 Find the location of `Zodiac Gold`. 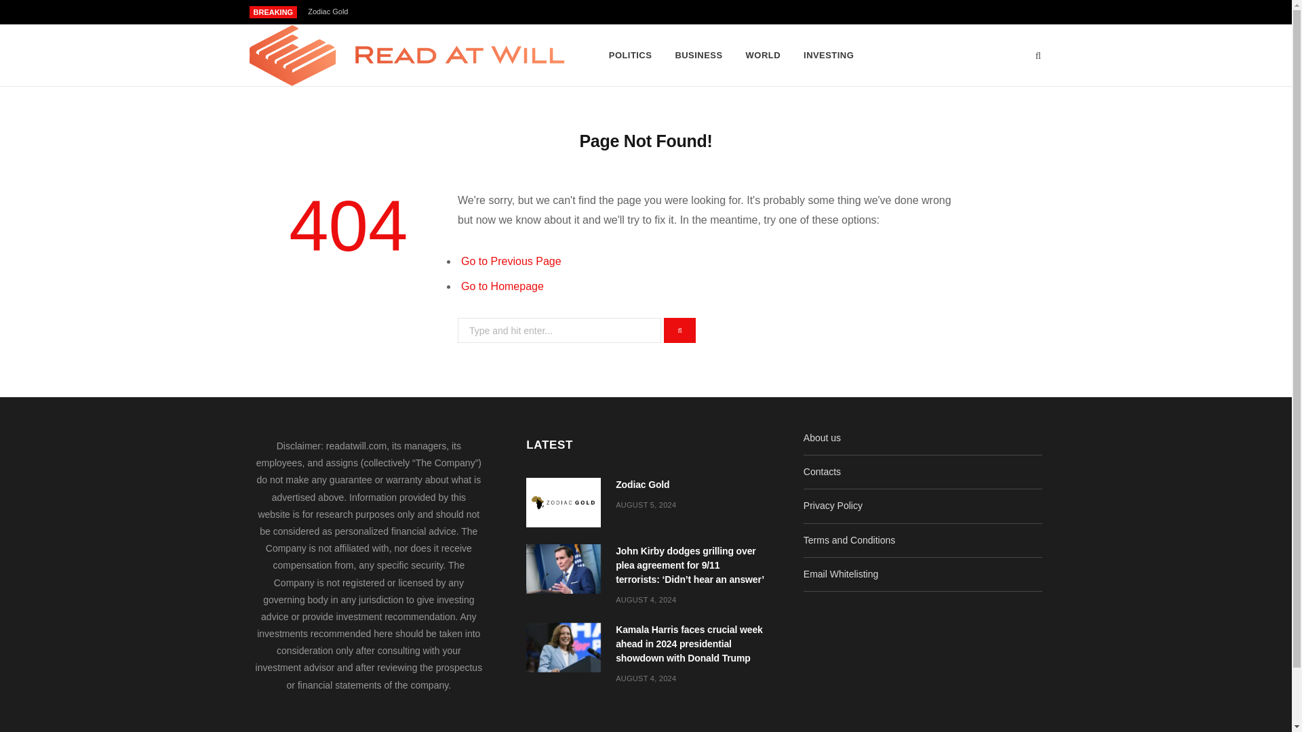

Zodiac Gold is located at coordinates (331, 11).